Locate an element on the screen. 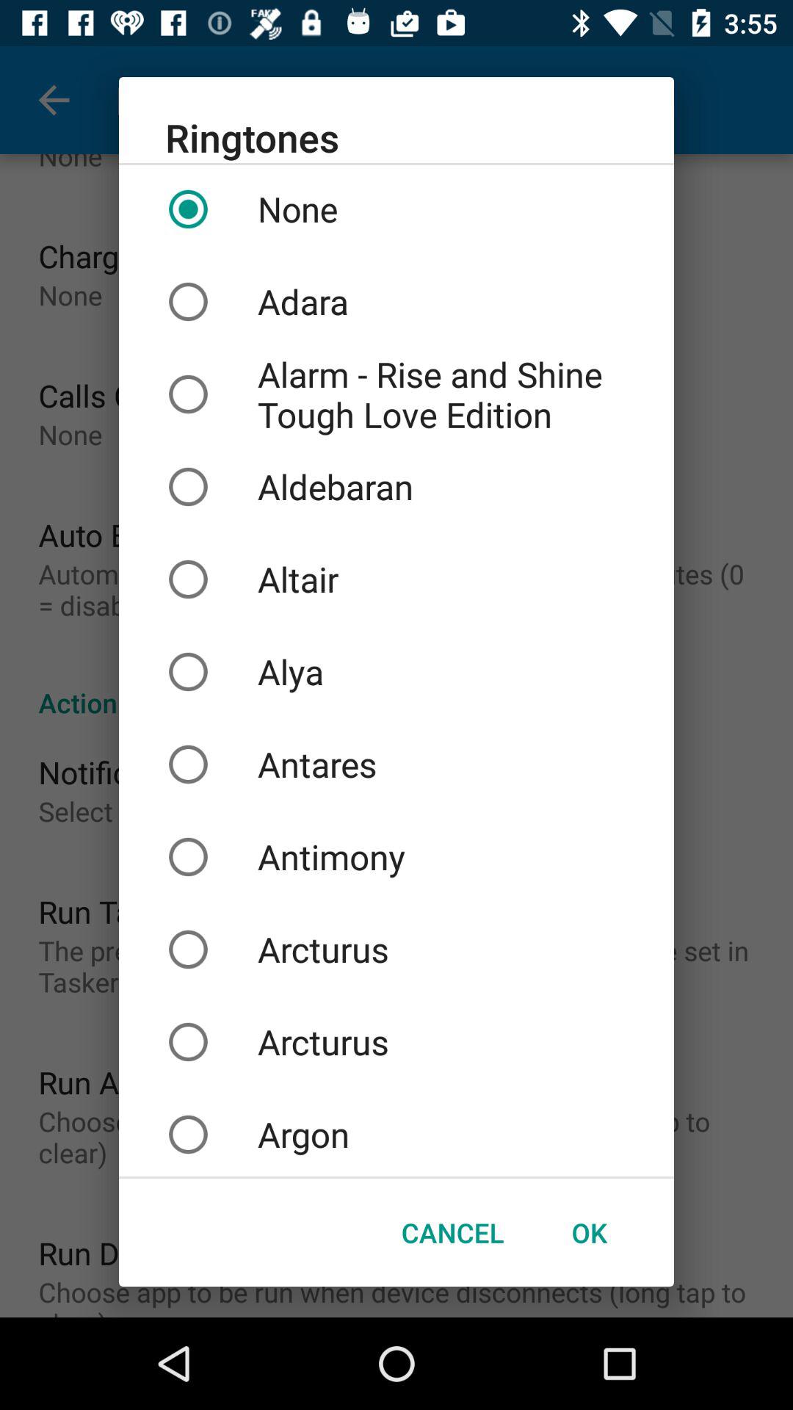 Image resolution: width=793 pixels, height=1410 pixels. jump to ok icon is located at coordinates (589, 1232).